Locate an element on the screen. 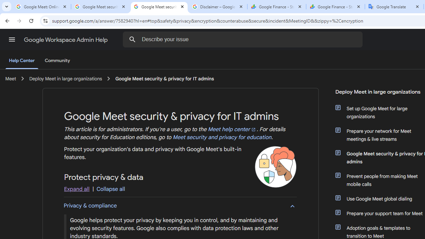  Community is located at coordinates (57, 61).